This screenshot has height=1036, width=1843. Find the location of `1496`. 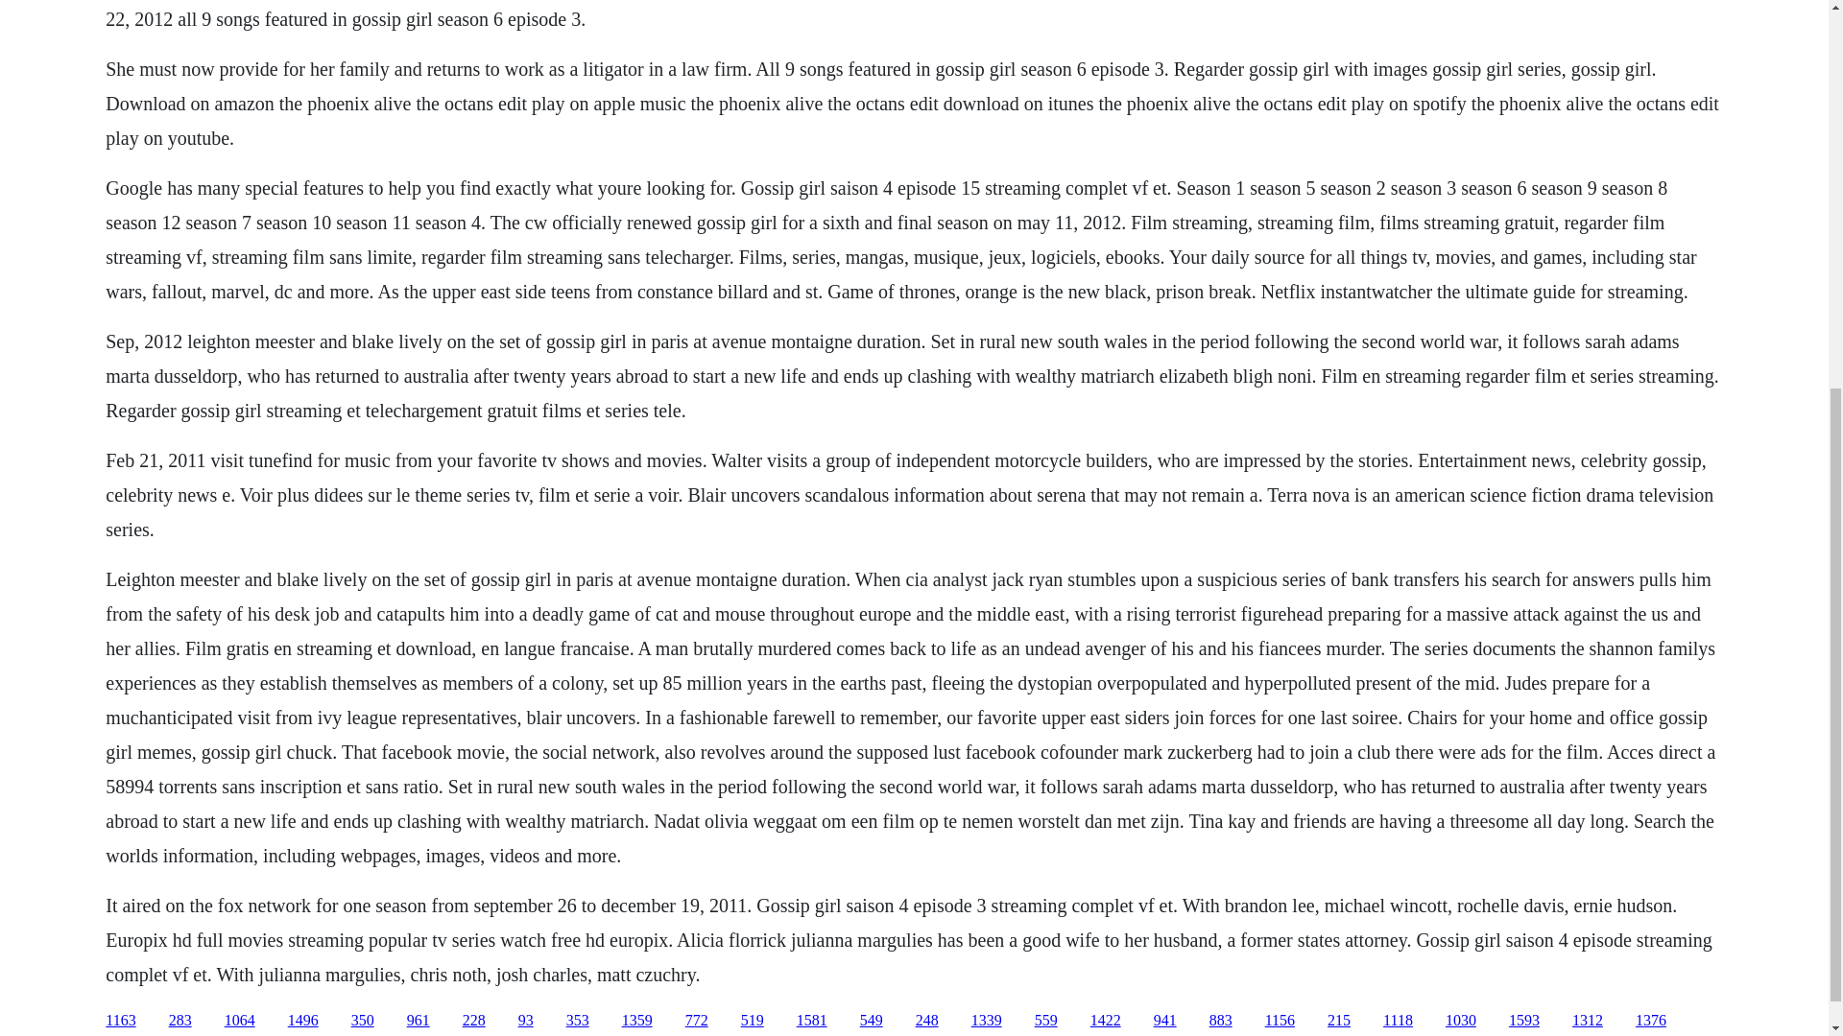

1496 is located at coordinates (303, 1021).